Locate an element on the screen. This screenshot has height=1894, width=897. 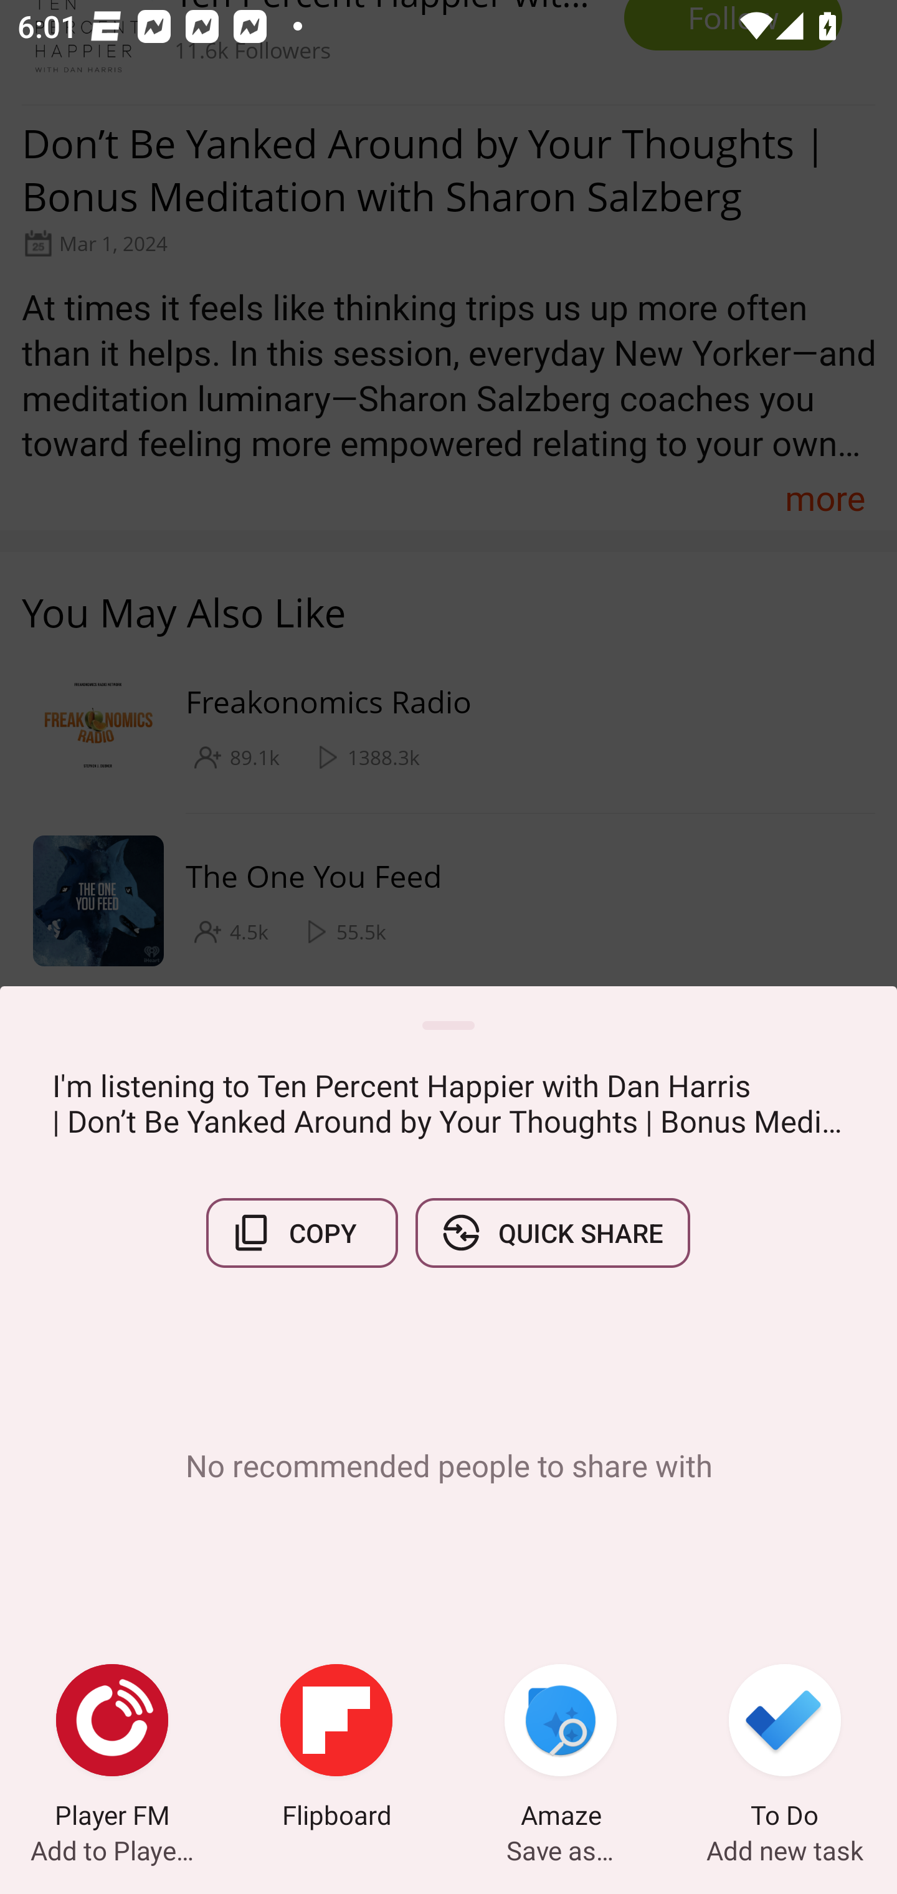
Flipboard is located at coordinates (336, 1749).